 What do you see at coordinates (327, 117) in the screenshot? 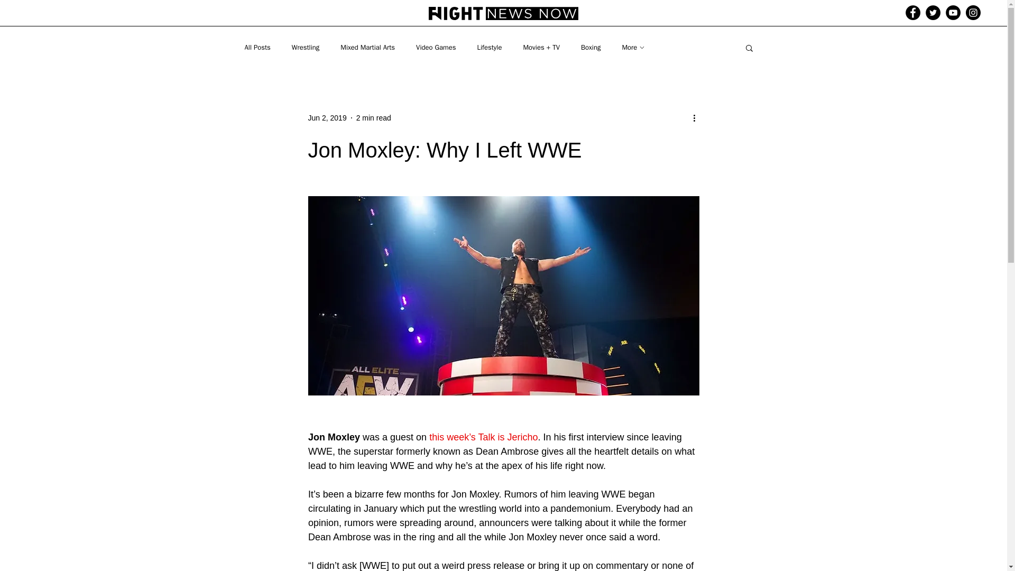
I see `Jun 2, 2019` at bounding box center [327, 117].